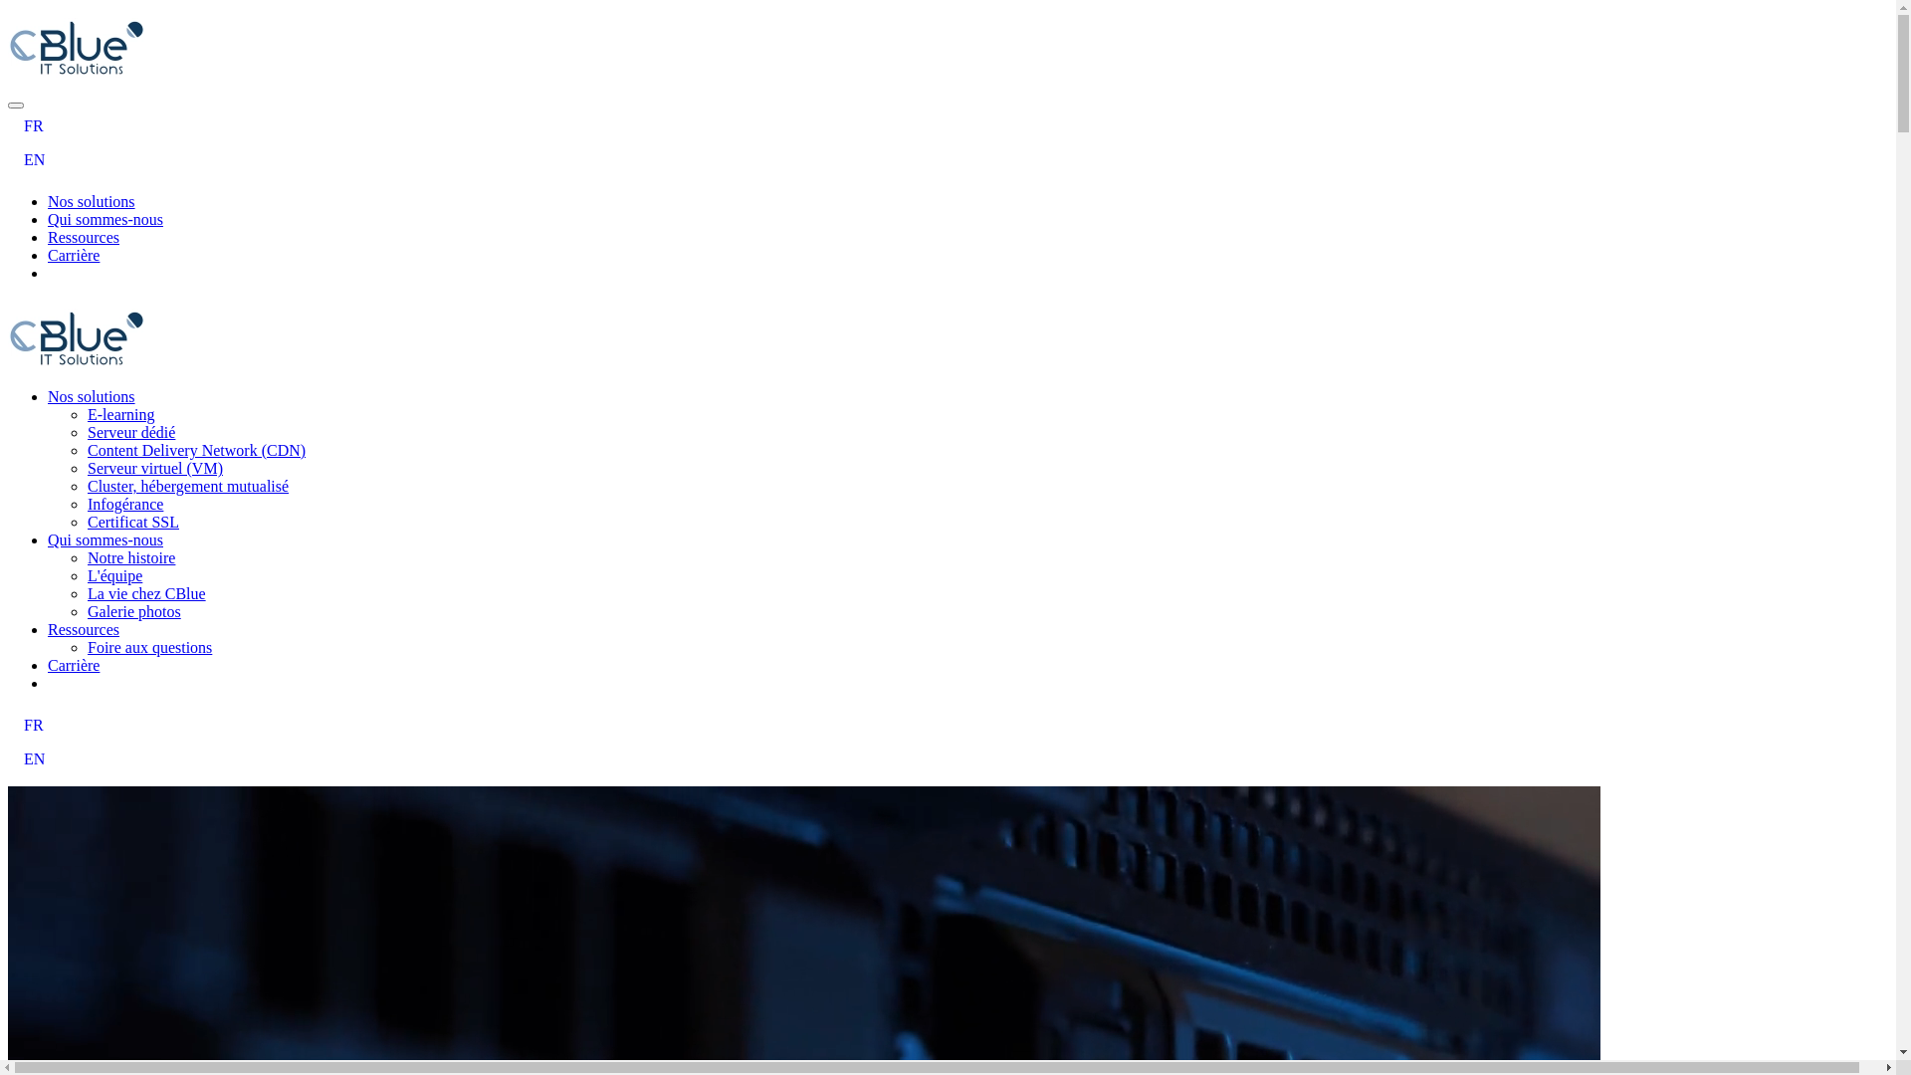 The height and width of the screenshot is (1075, 1911). I want to click on Galerie photos, so click(134, 611).